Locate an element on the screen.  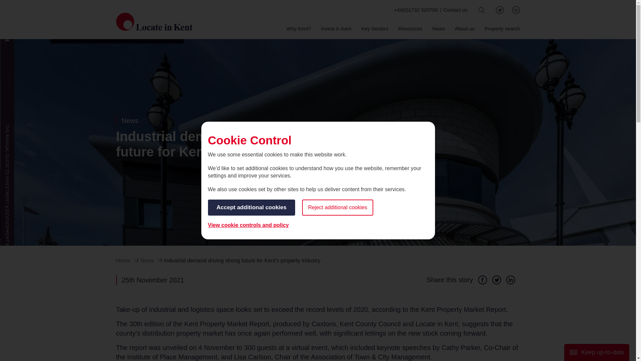
Reject additional cookies is located at coordinates (337, 207).